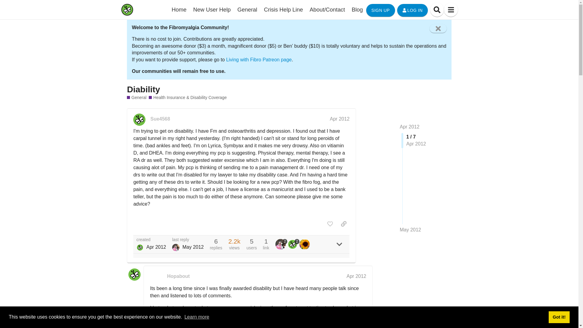  What do you see at coordinates (293, 244) in the screenshot?
I see `2` at bounding box center [293, 244].